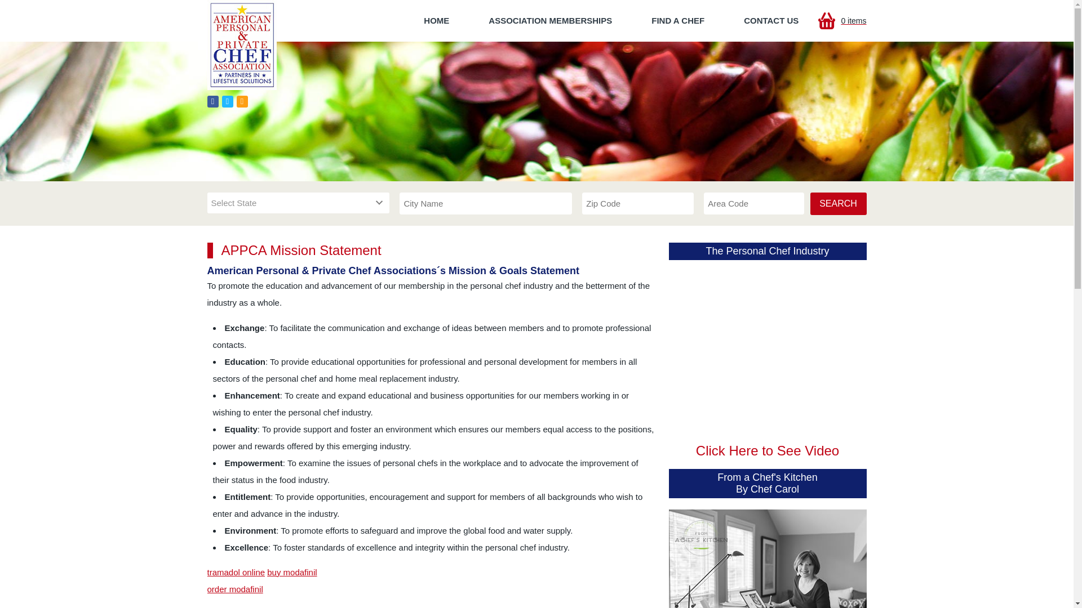  I want to click on HOME, so click(436, 21).